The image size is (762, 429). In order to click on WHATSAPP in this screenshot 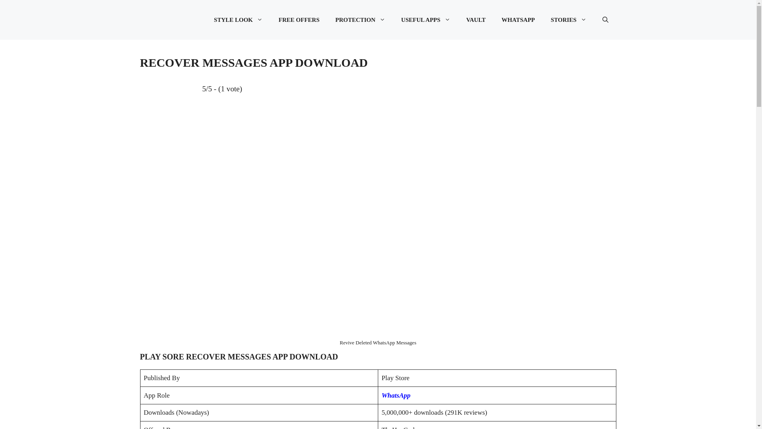, I will do `click(518, 20)`.